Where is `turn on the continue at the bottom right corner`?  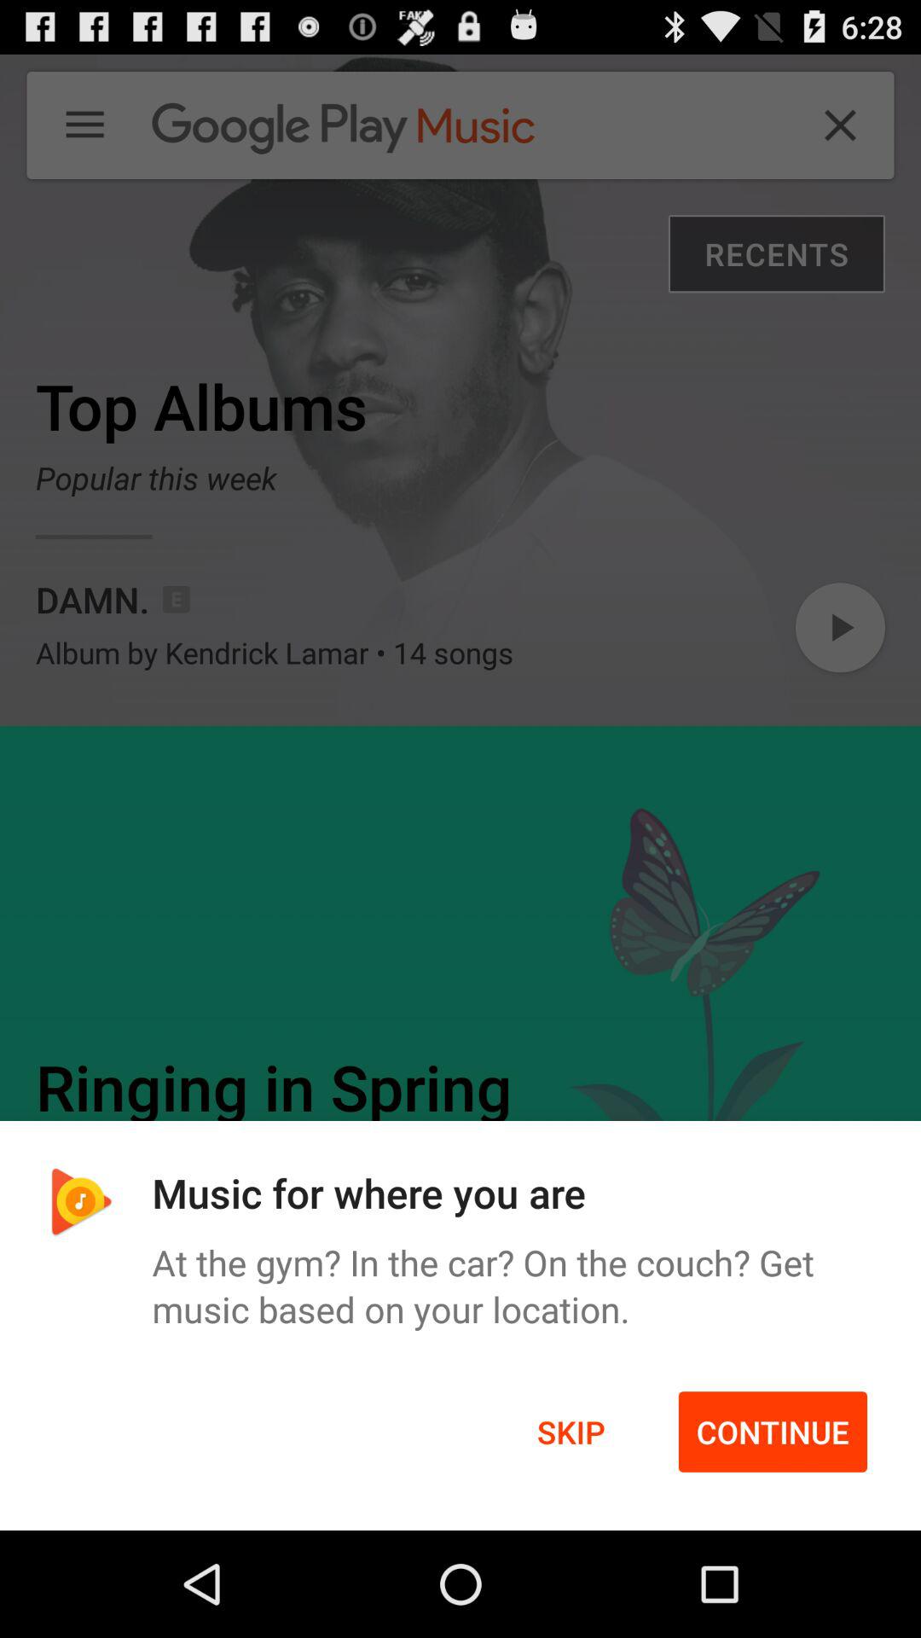
turn on the continue at the bottom right corner is located at coordinates (773, 1432).